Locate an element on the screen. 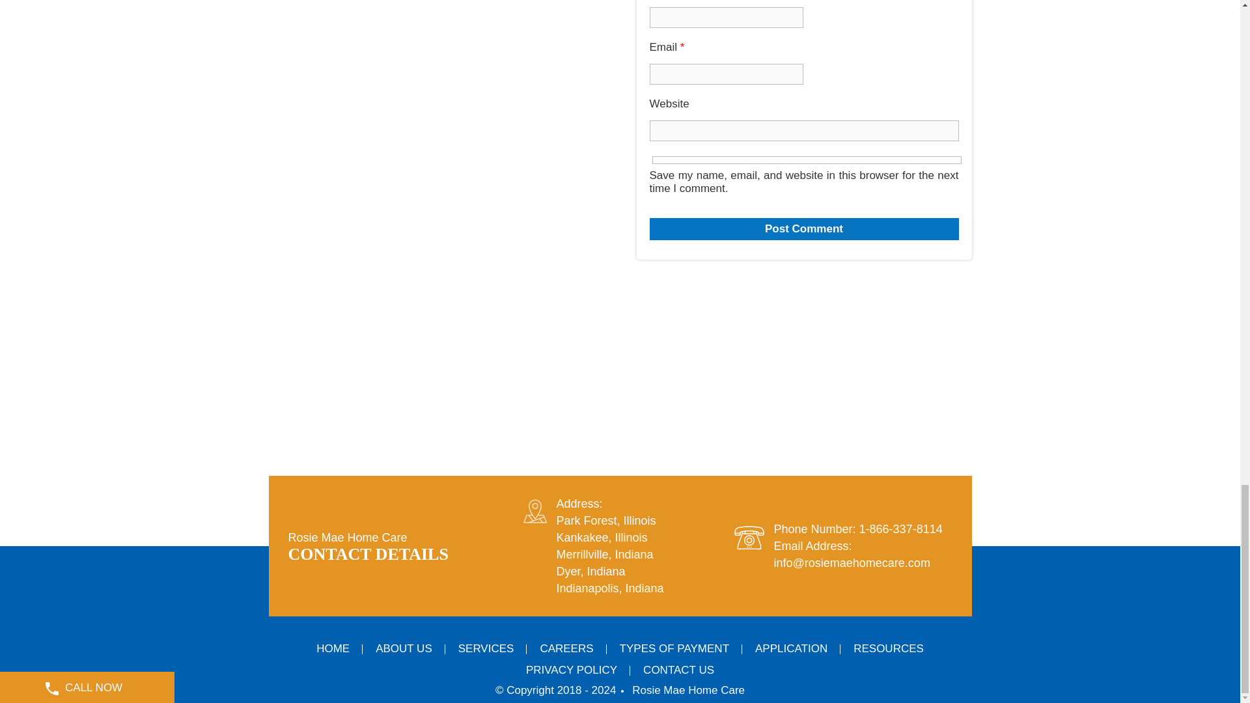 The height and width of the screenshot is (703, 1250). APPLICATION is located at coordinates (791, 648).